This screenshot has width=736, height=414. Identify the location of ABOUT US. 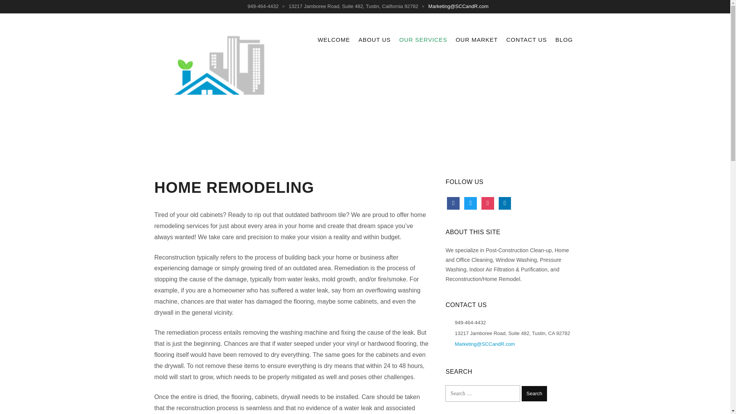
(375, 40).